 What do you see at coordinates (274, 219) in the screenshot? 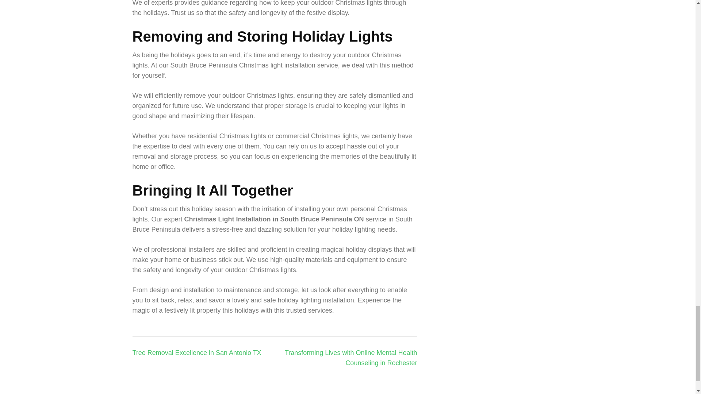
I see `Christmas Light Installation in South Bruce Peninsula ON` at bounding box center [274, 219].